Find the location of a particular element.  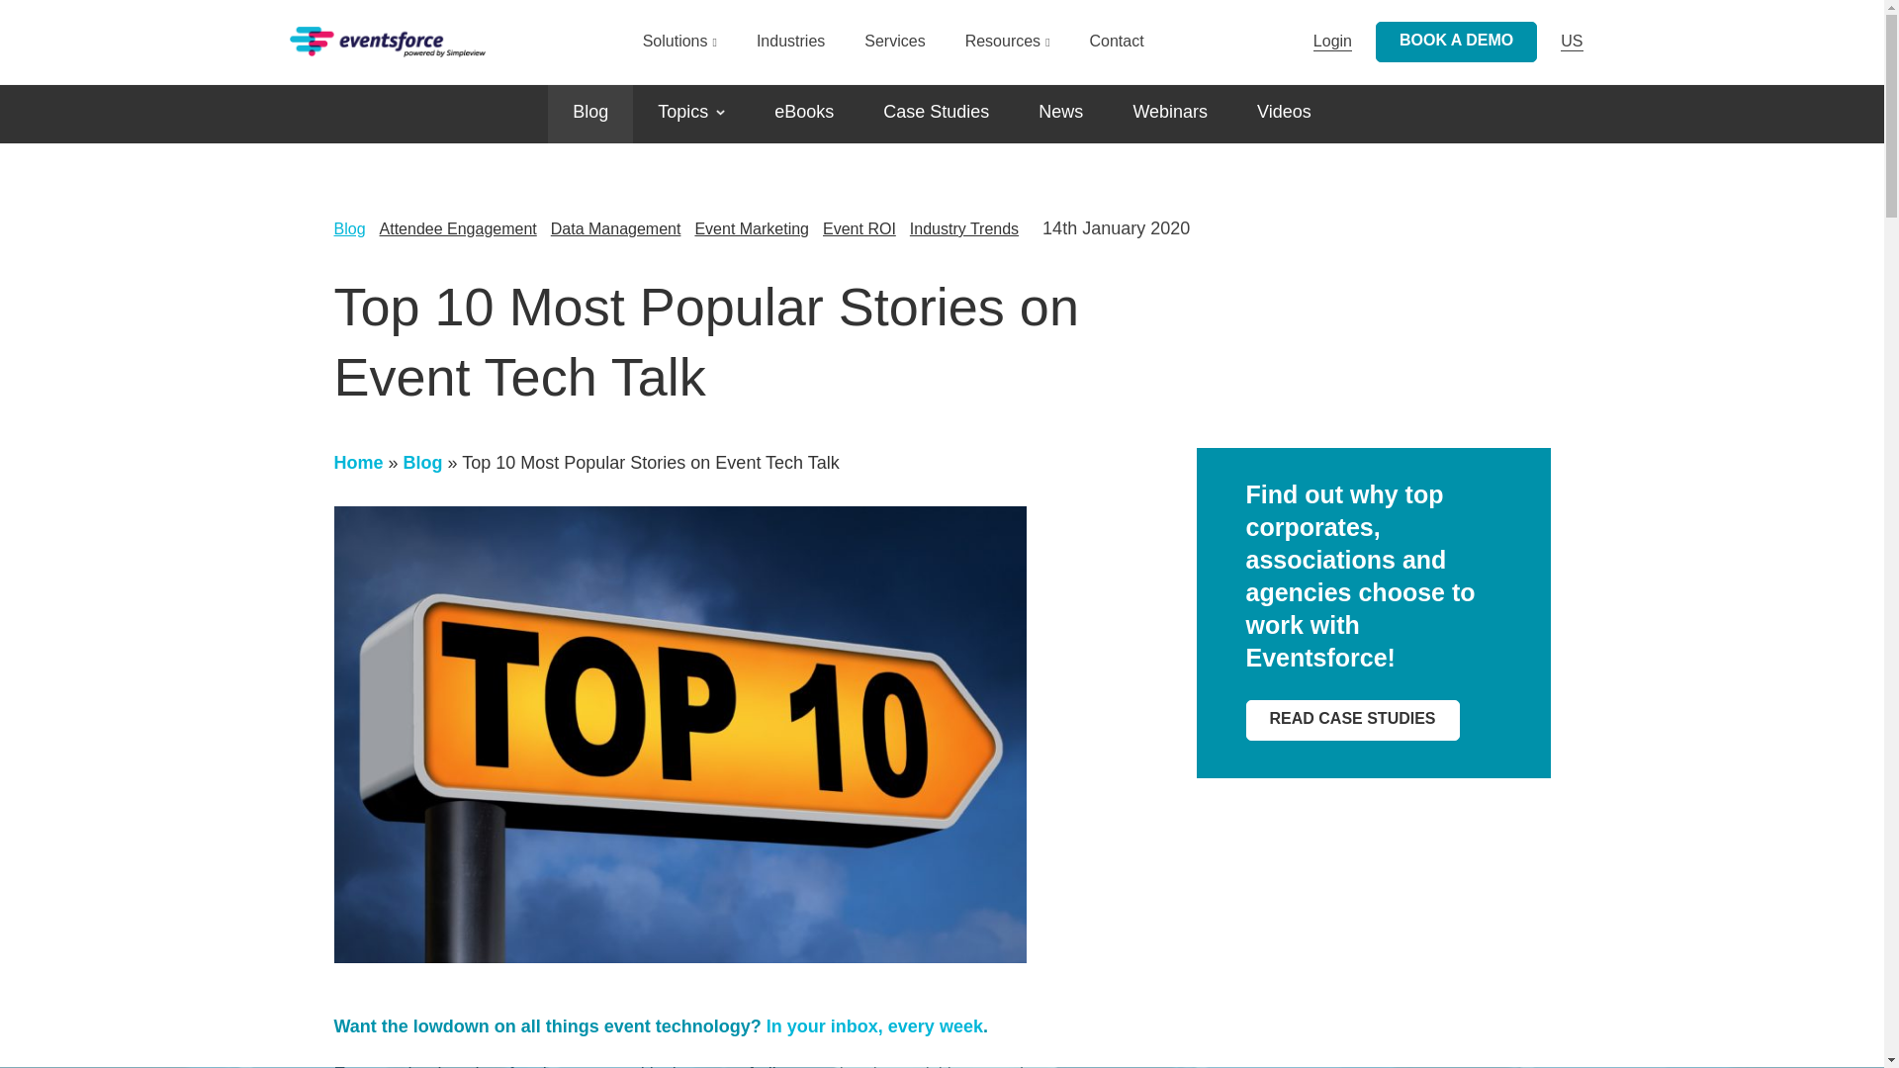

Login is located at coordinates (1240, 312).